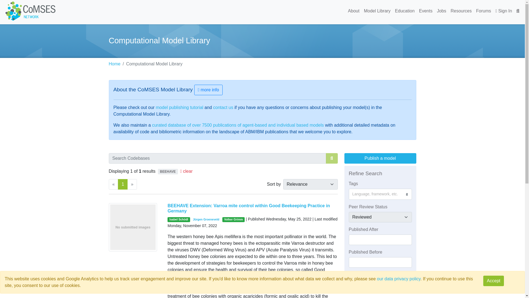 The height and width of the screenshot is (298, 529). Describe the element at coordinates (442, 11) in the screenshot. I see `Jobs` at that location.